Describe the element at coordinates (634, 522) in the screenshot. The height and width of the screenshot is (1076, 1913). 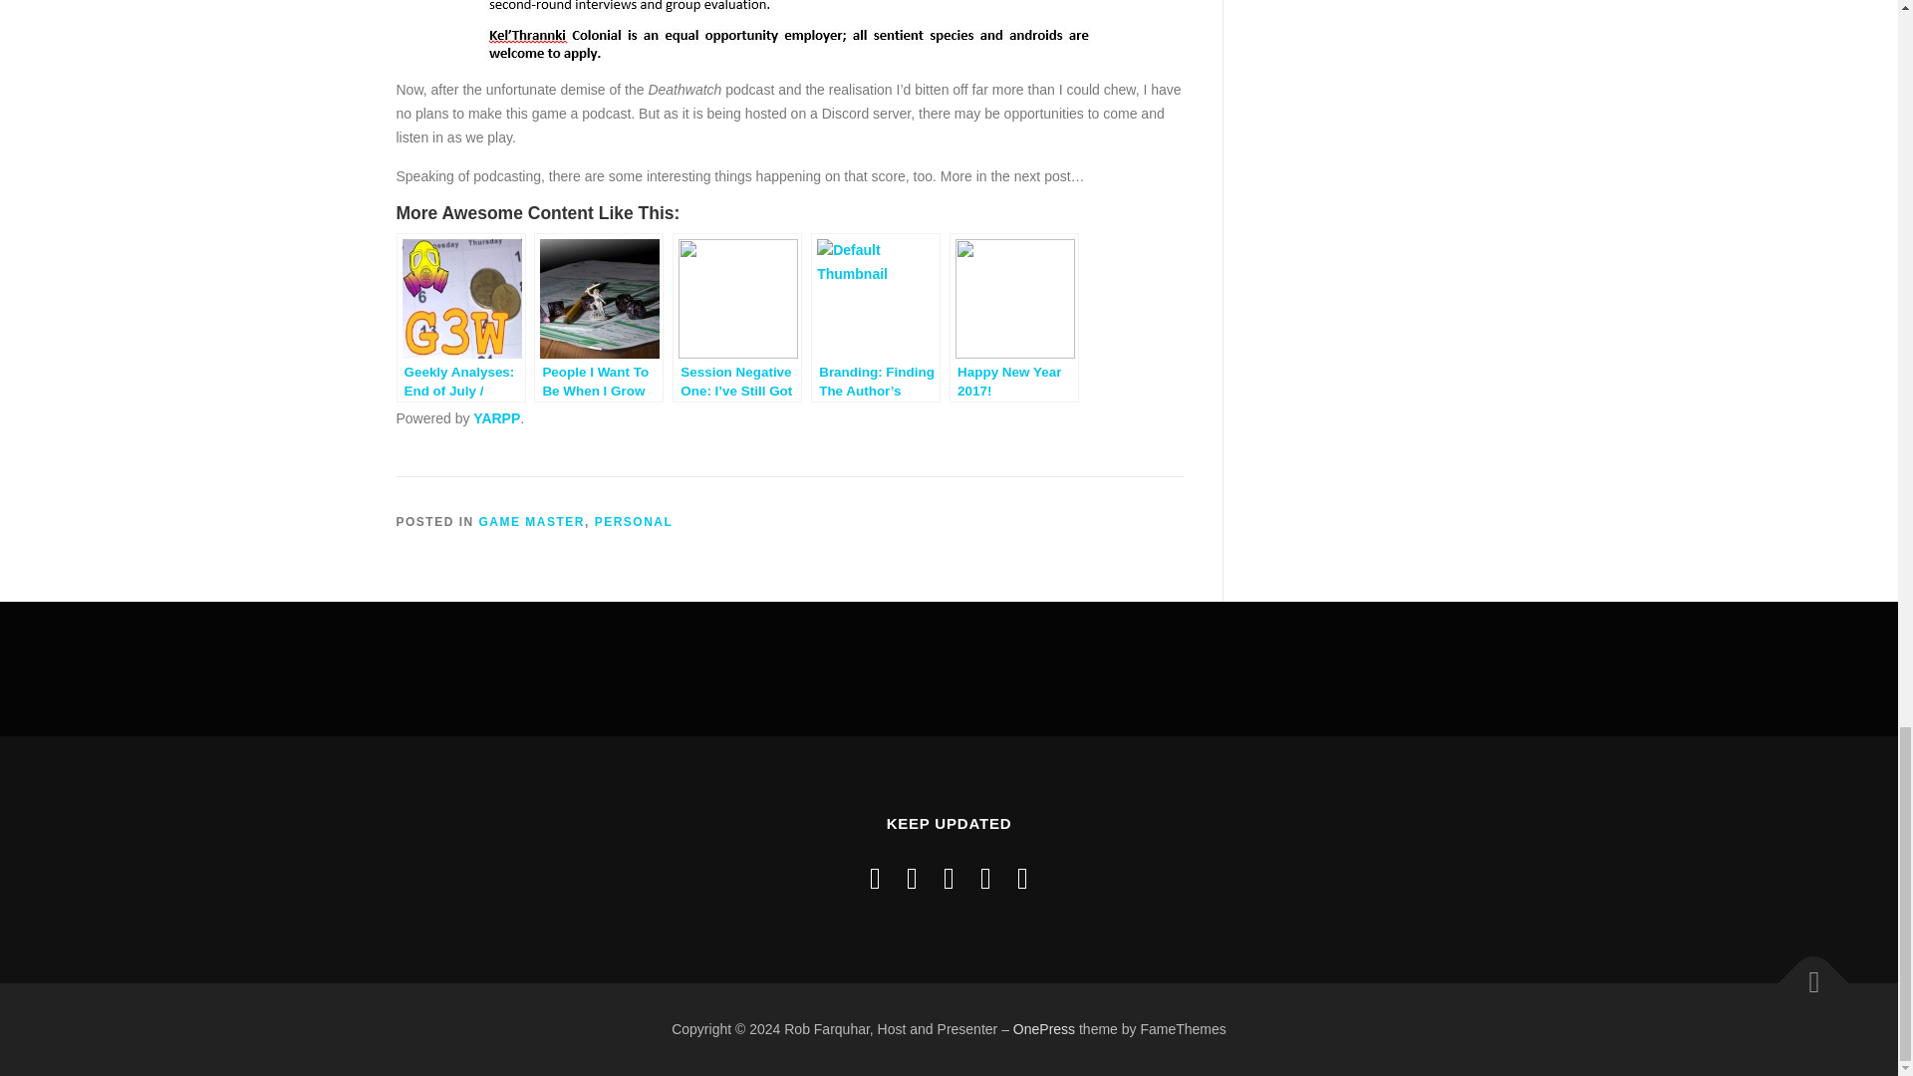
I see `PERSONAL` at that location.